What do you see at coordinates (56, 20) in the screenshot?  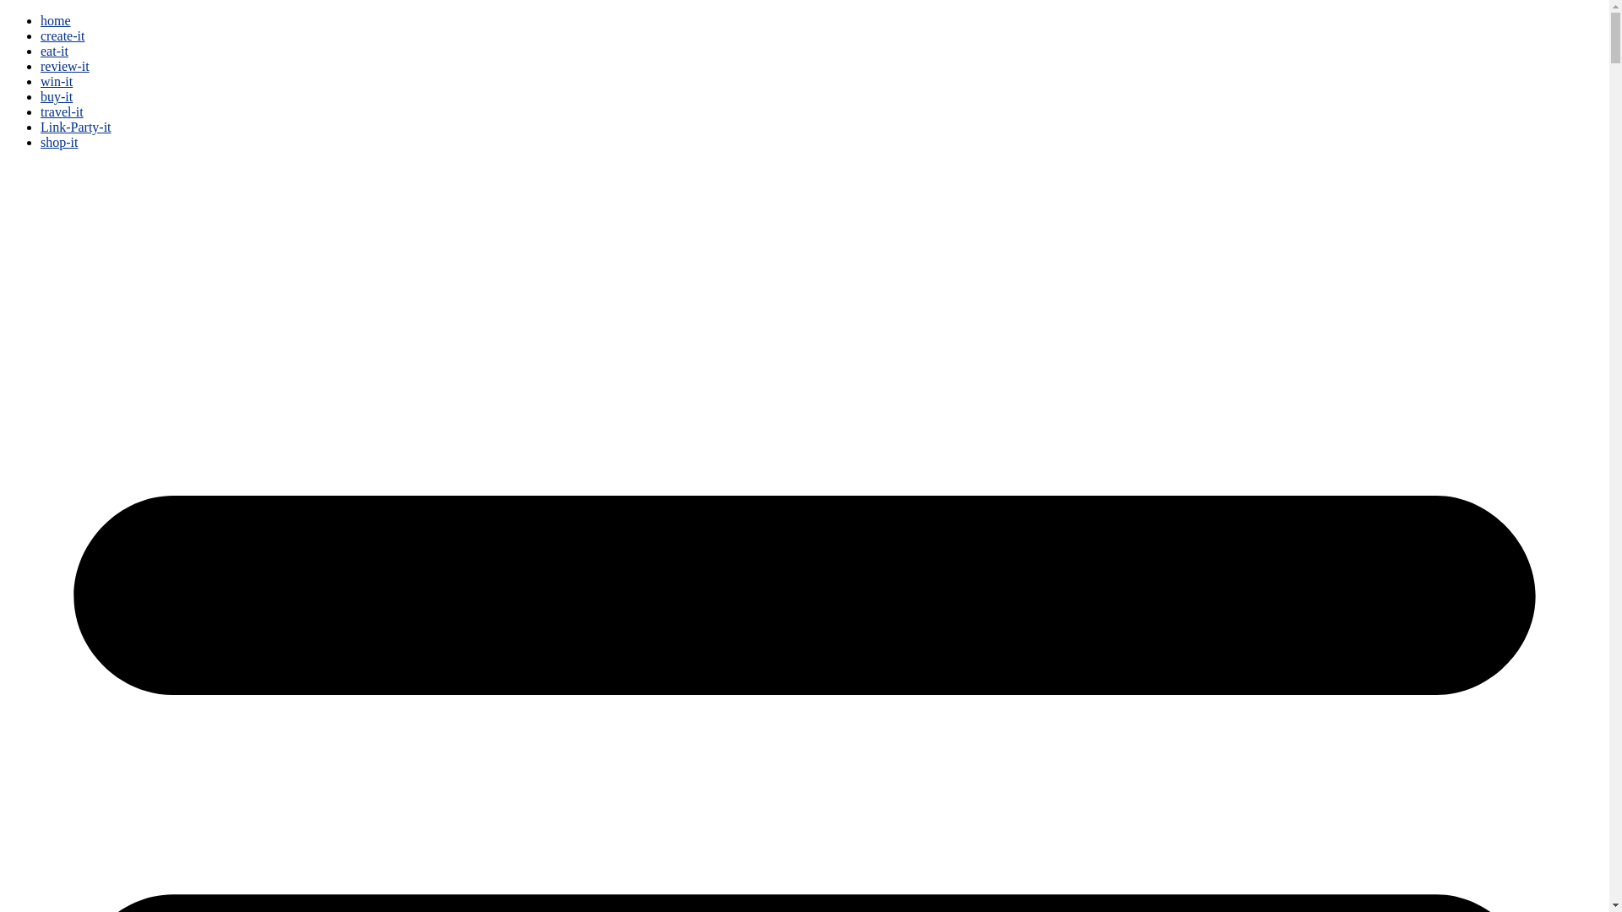 I see `home` at bounding box center [56, 20].